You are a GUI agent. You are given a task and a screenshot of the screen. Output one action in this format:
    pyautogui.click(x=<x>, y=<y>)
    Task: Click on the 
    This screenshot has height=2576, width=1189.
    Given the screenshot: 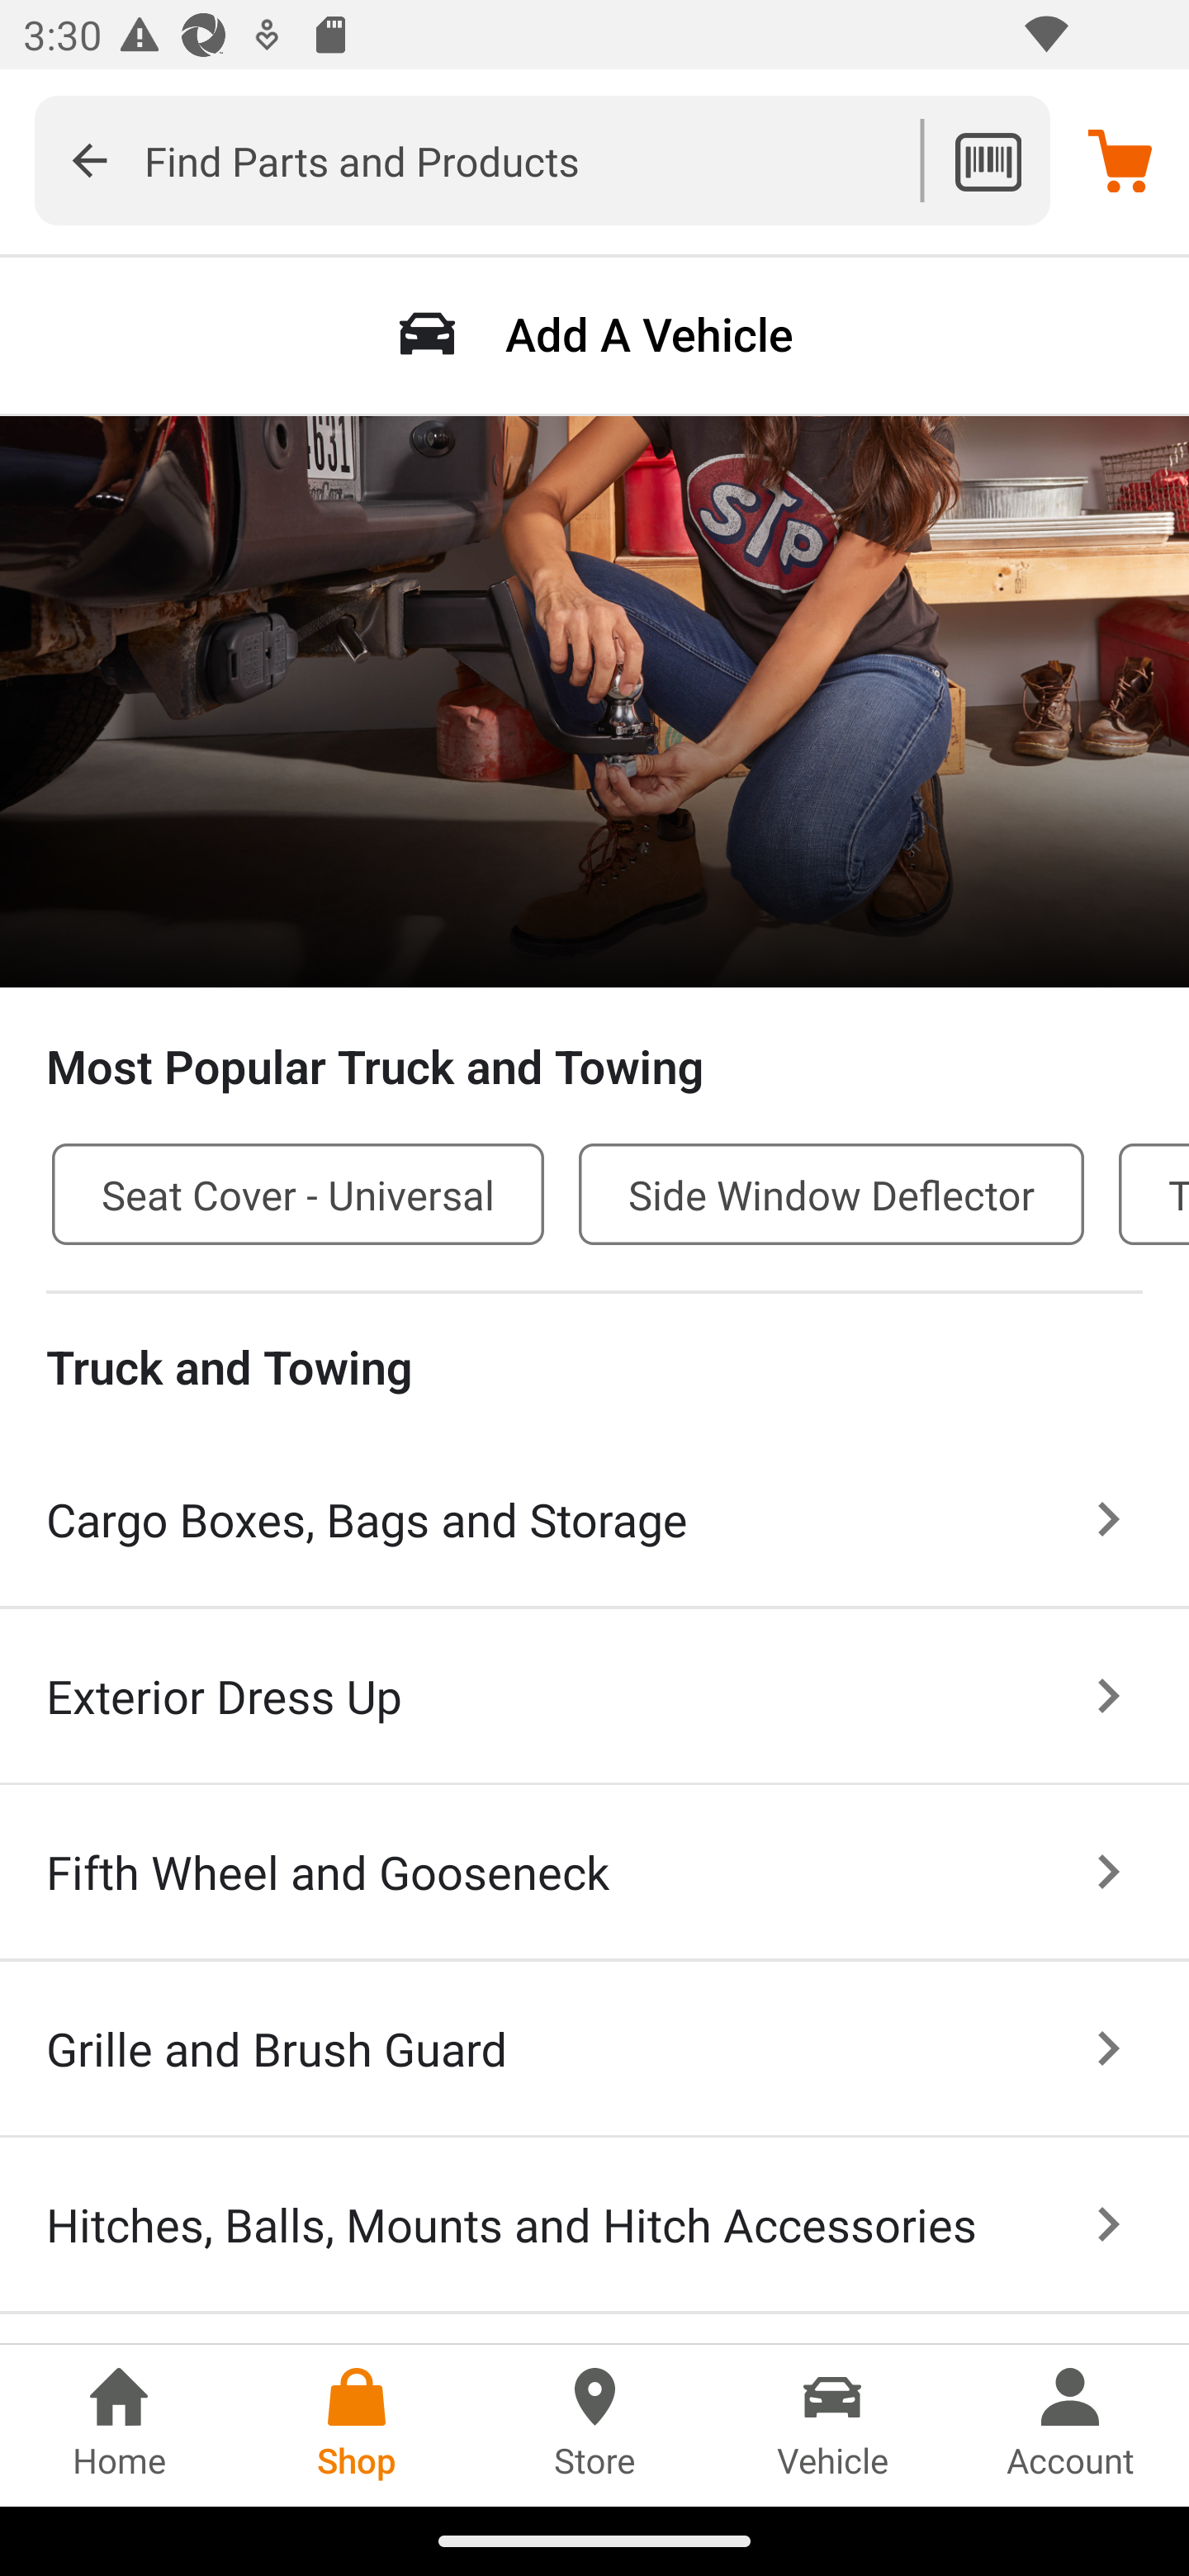 What is the action you would take?
    pyautogui.click(x=89, y=160)
    